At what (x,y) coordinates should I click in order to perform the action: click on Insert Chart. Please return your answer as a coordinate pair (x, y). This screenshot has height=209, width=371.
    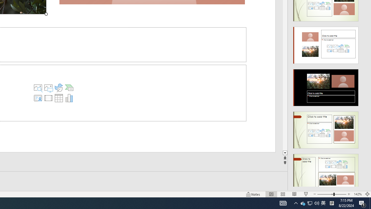
    Looking at the image, I should click on (69, 98).